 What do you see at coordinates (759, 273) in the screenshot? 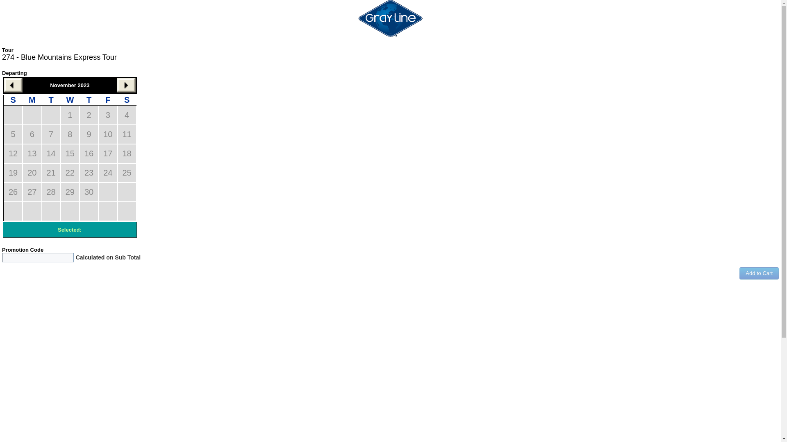
I see `Add to Cart` at bounding box center [759, 273].